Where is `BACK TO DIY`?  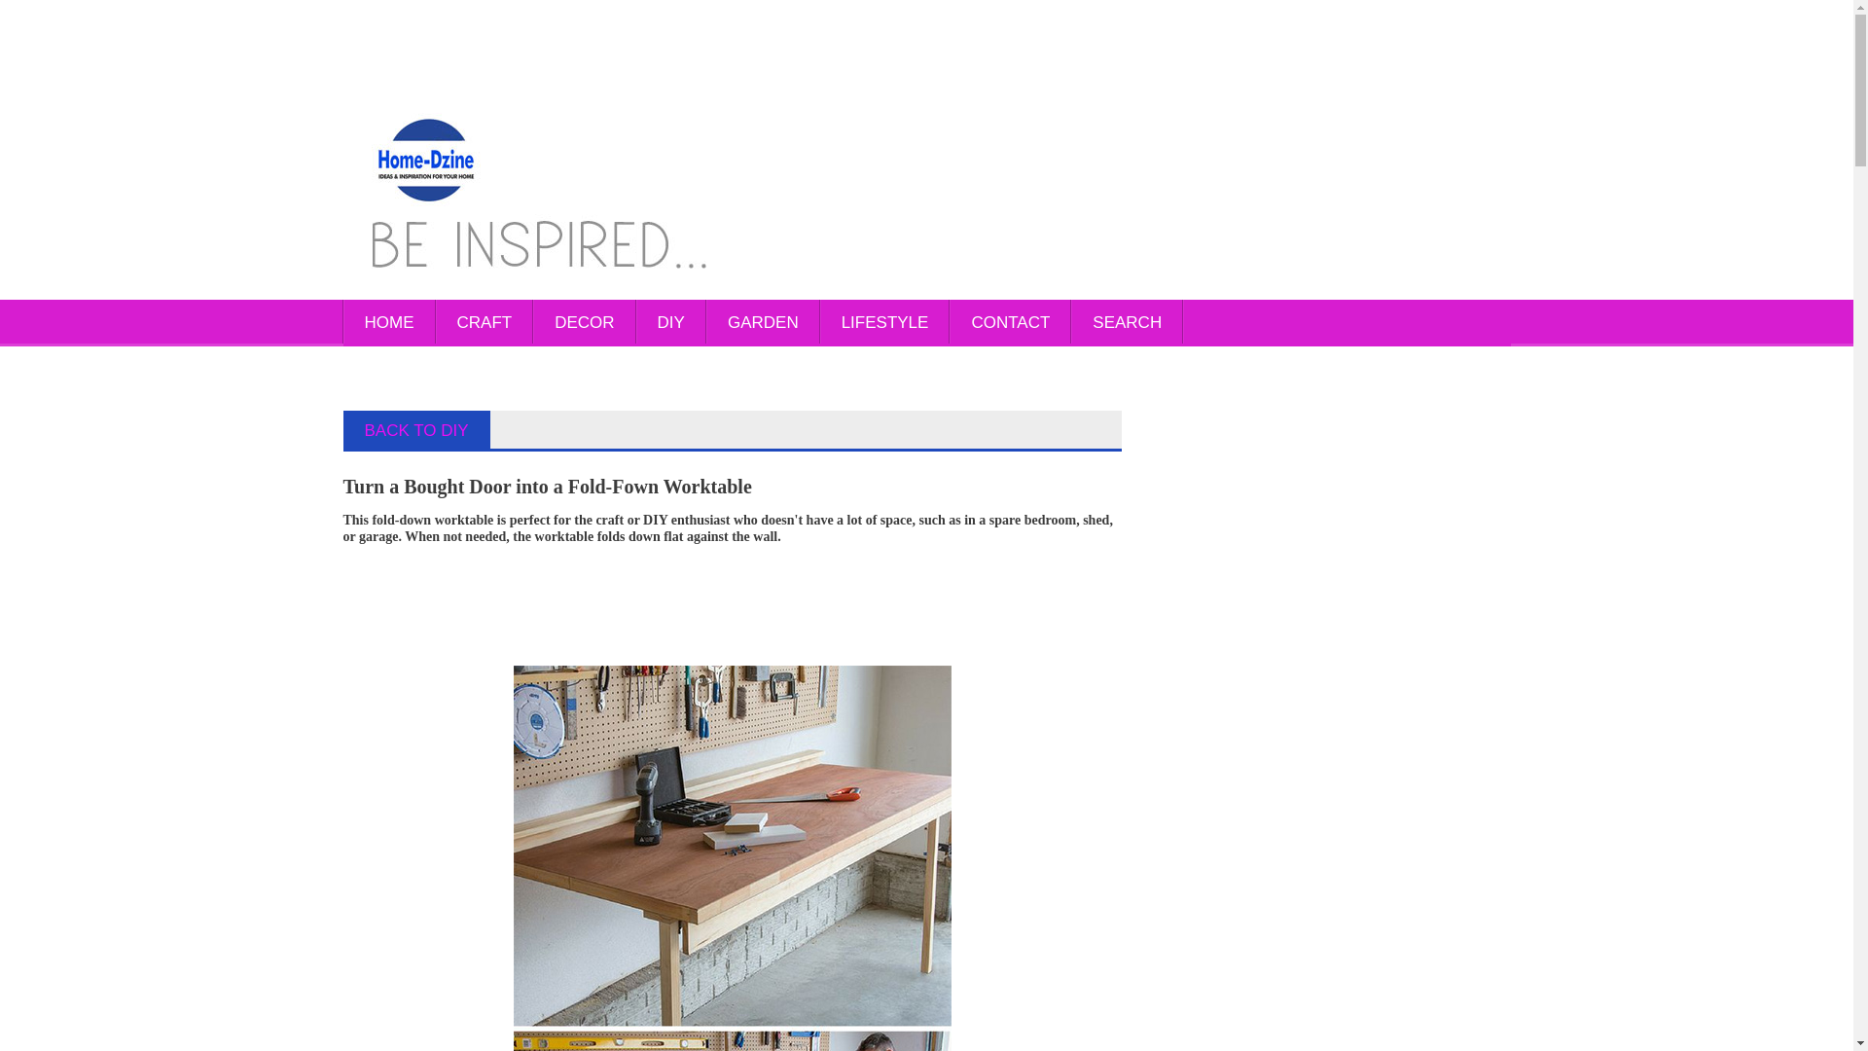 BACK TO DIY is located at coordinates (416, 430).